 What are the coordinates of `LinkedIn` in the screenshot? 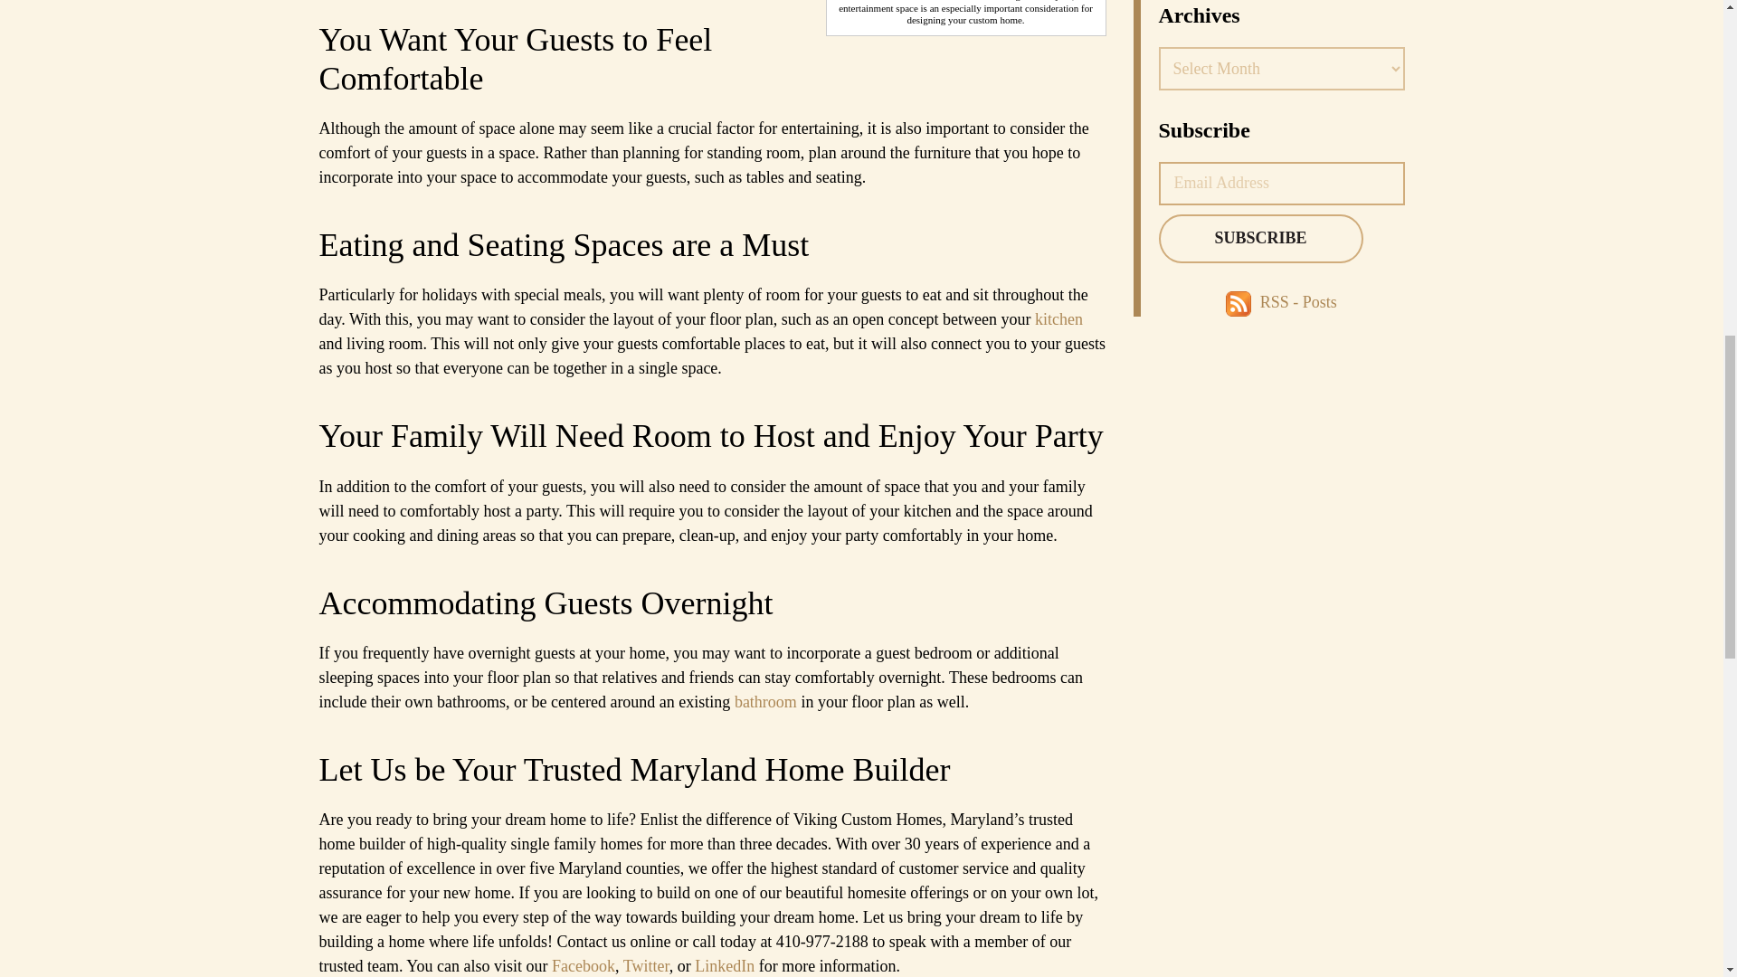 It's located at (724, 966).